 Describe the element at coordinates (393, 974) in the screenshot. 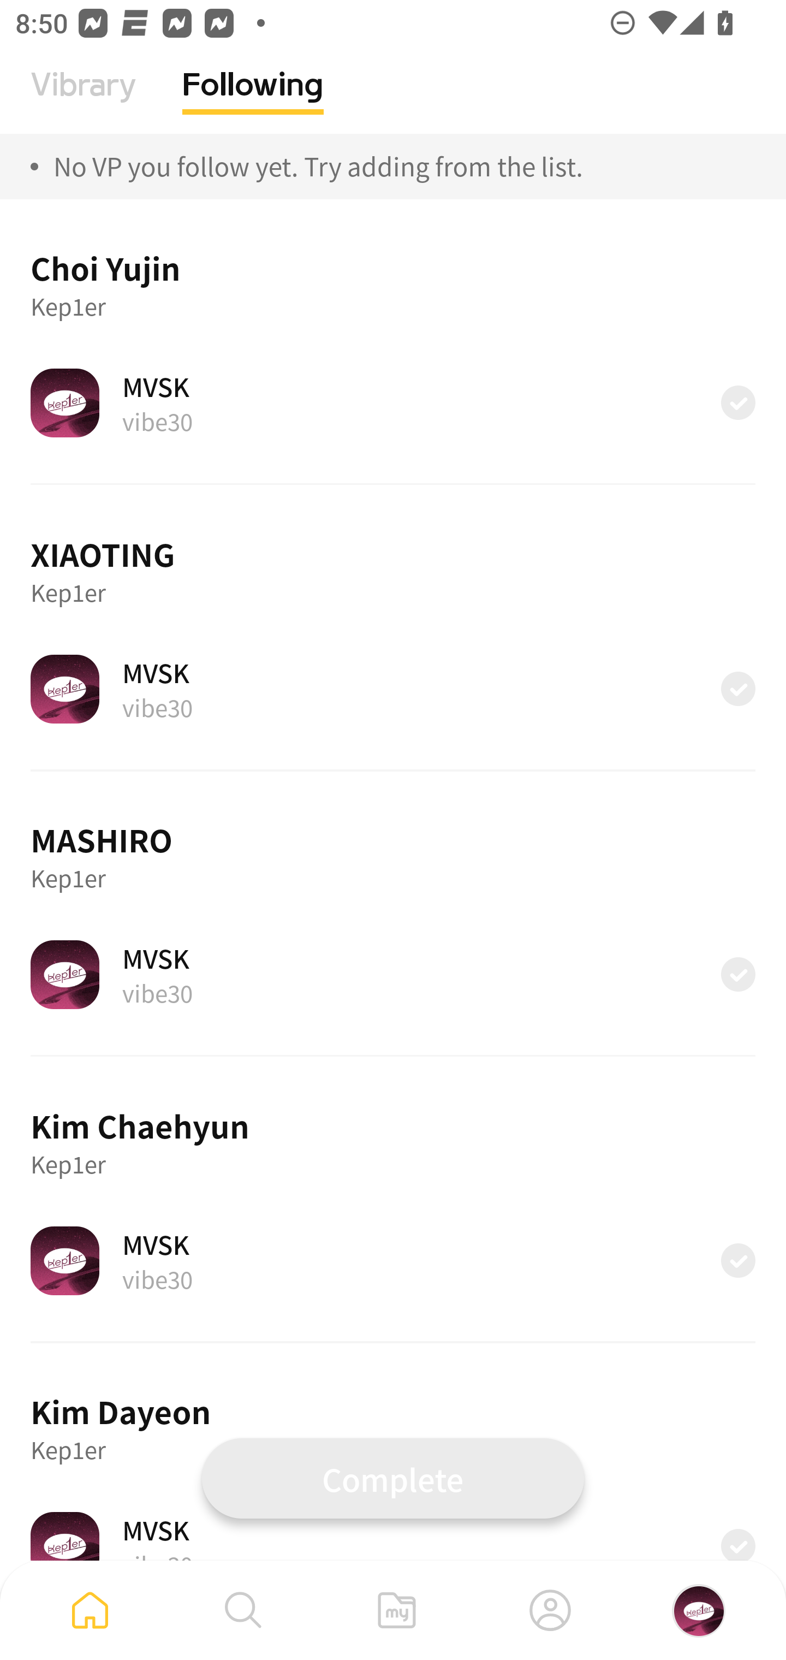

I see `MVSK vibe30` at that location.